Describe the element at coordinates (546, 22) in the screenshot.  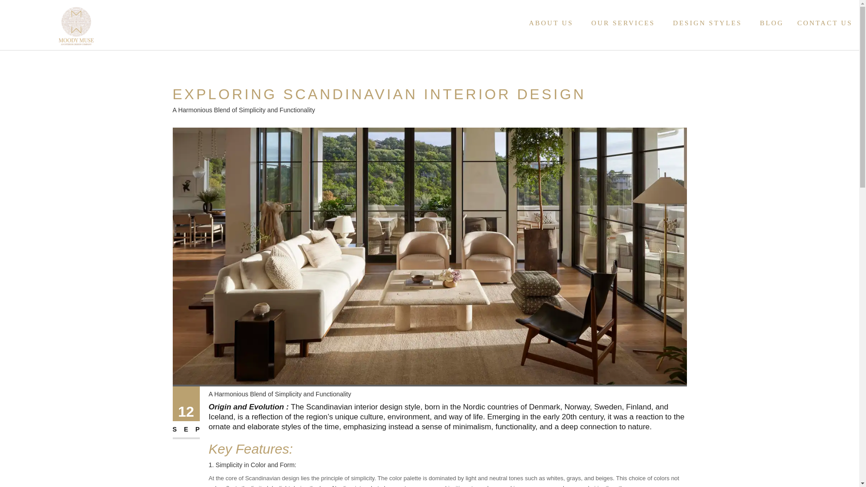
I see `ABOUT US` at that location.